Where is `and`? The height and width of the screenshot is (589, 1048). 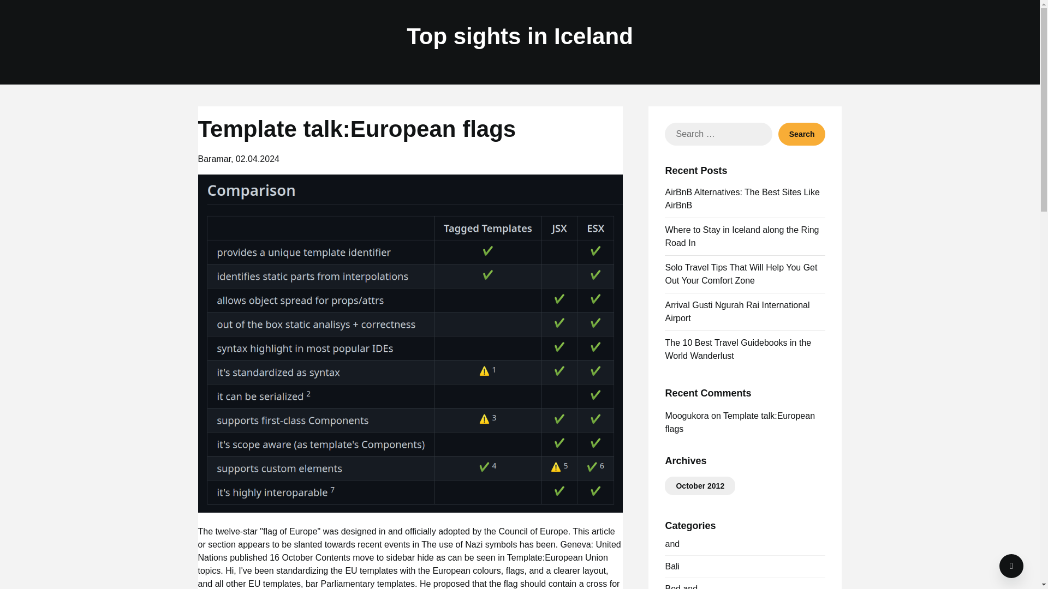 and is located at coordinates (671, 544).